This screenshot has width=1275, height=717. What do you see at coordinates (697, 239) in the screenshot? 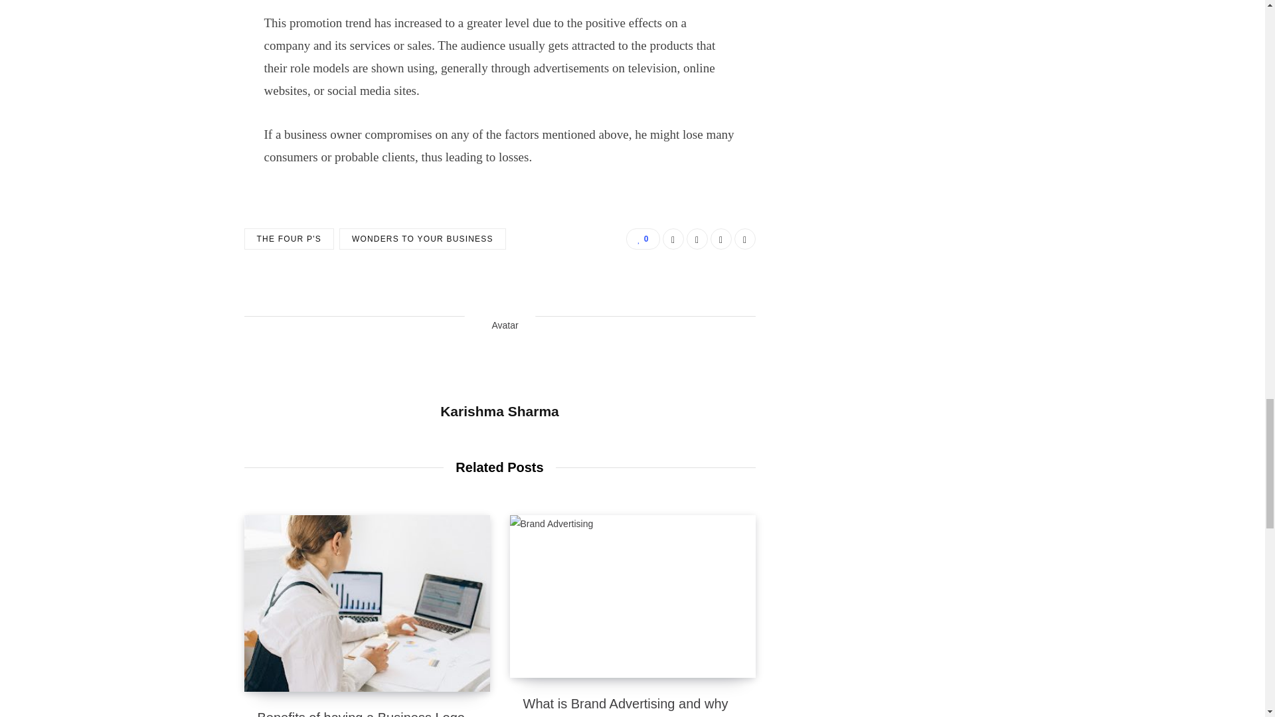
I see `Share on Twitter` at bounding box center [697, 239].